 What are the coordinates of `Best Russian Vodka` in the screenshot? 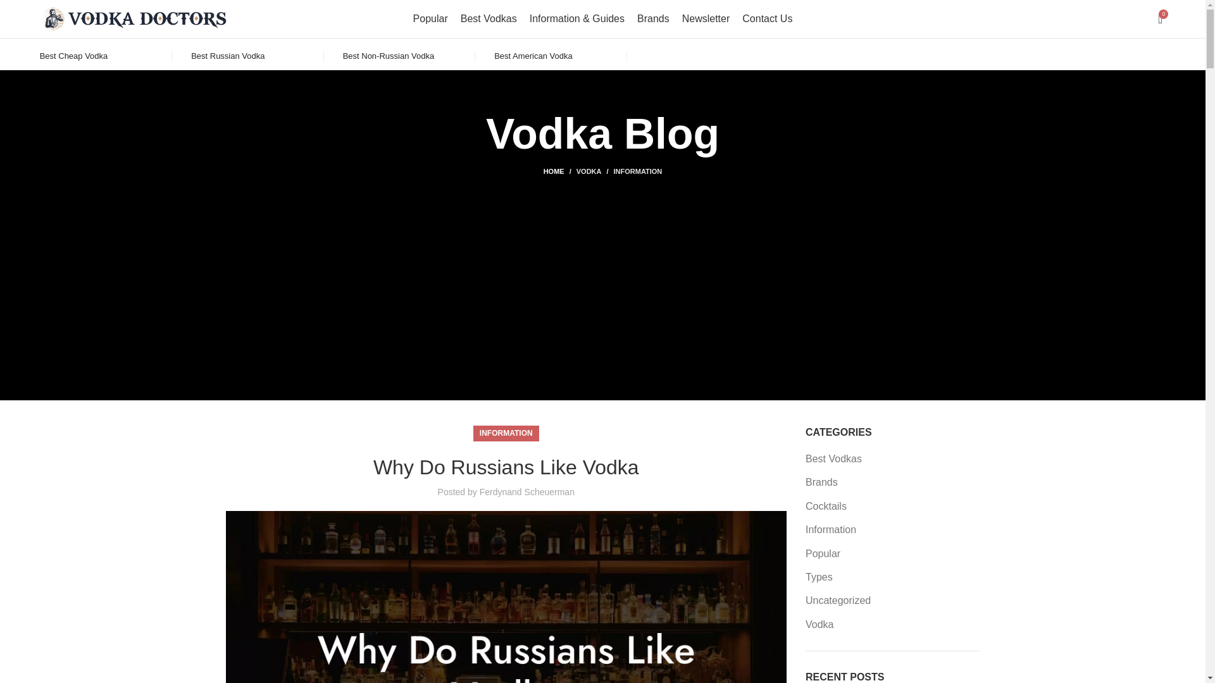 It's located at (228, 56).